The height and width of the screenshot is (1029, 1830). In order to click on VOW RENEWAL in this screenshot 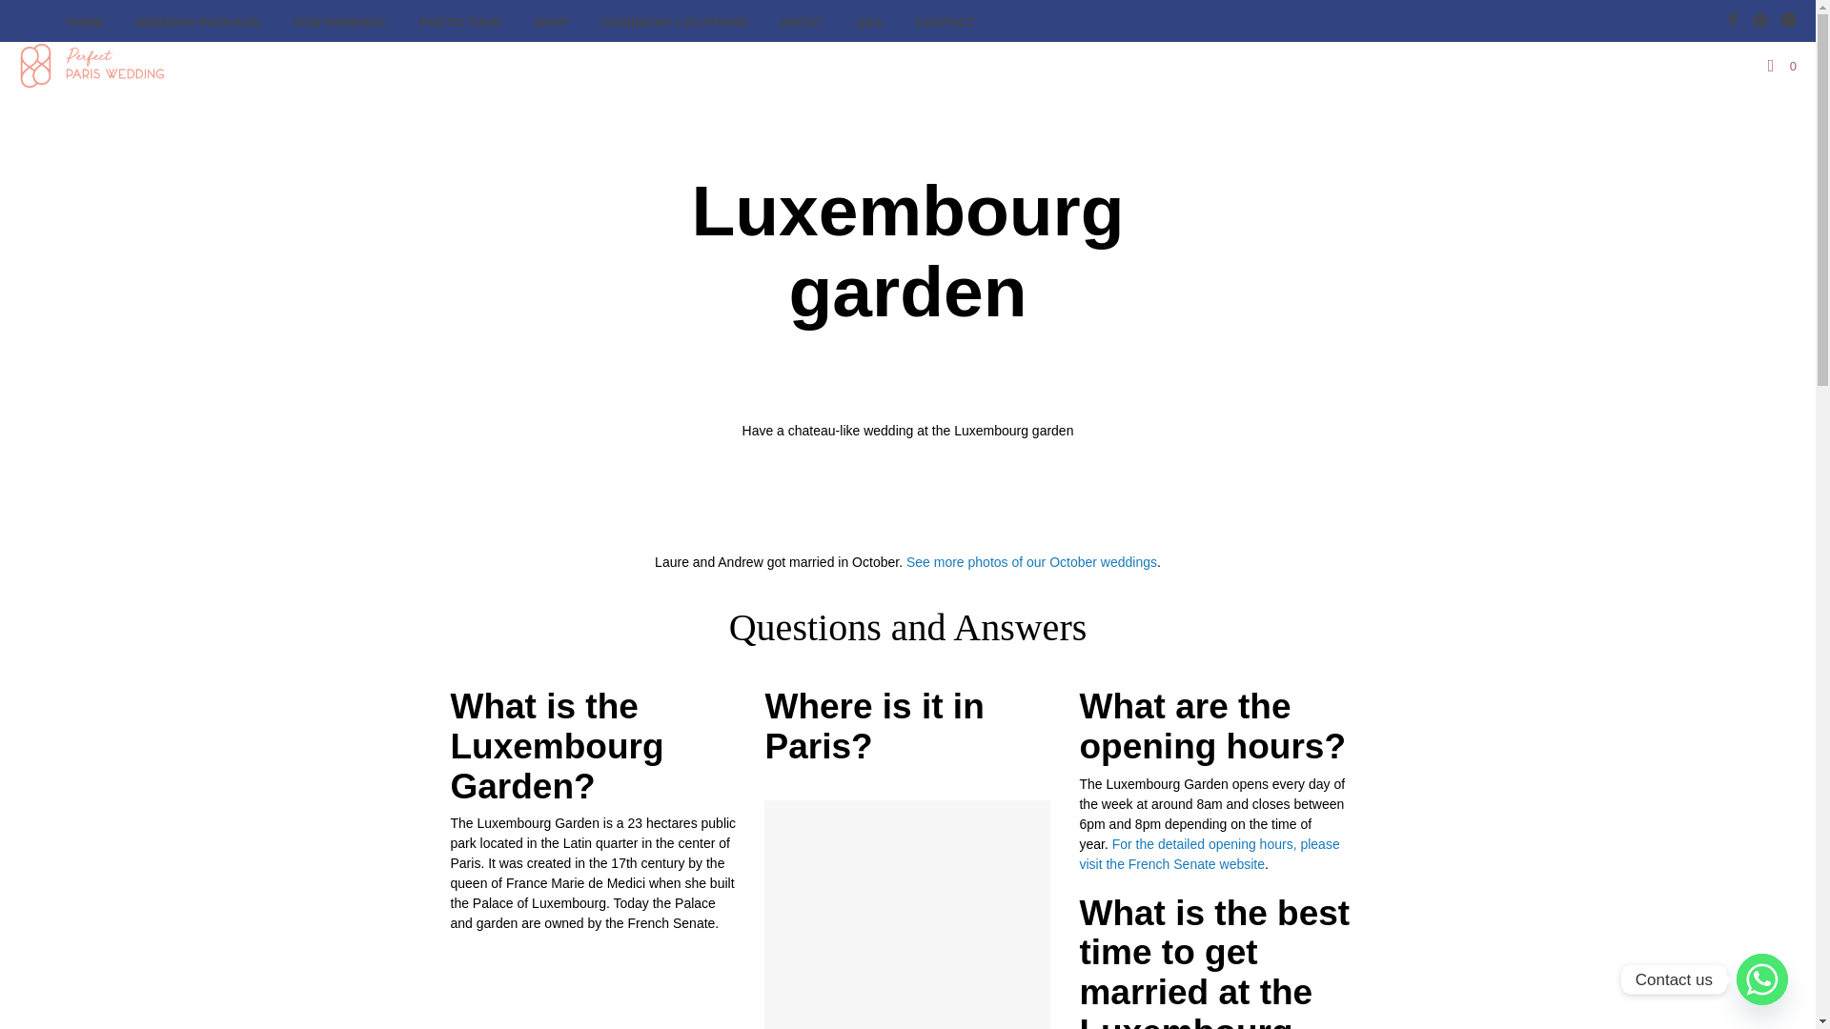, I will do `click(339, 23)`.